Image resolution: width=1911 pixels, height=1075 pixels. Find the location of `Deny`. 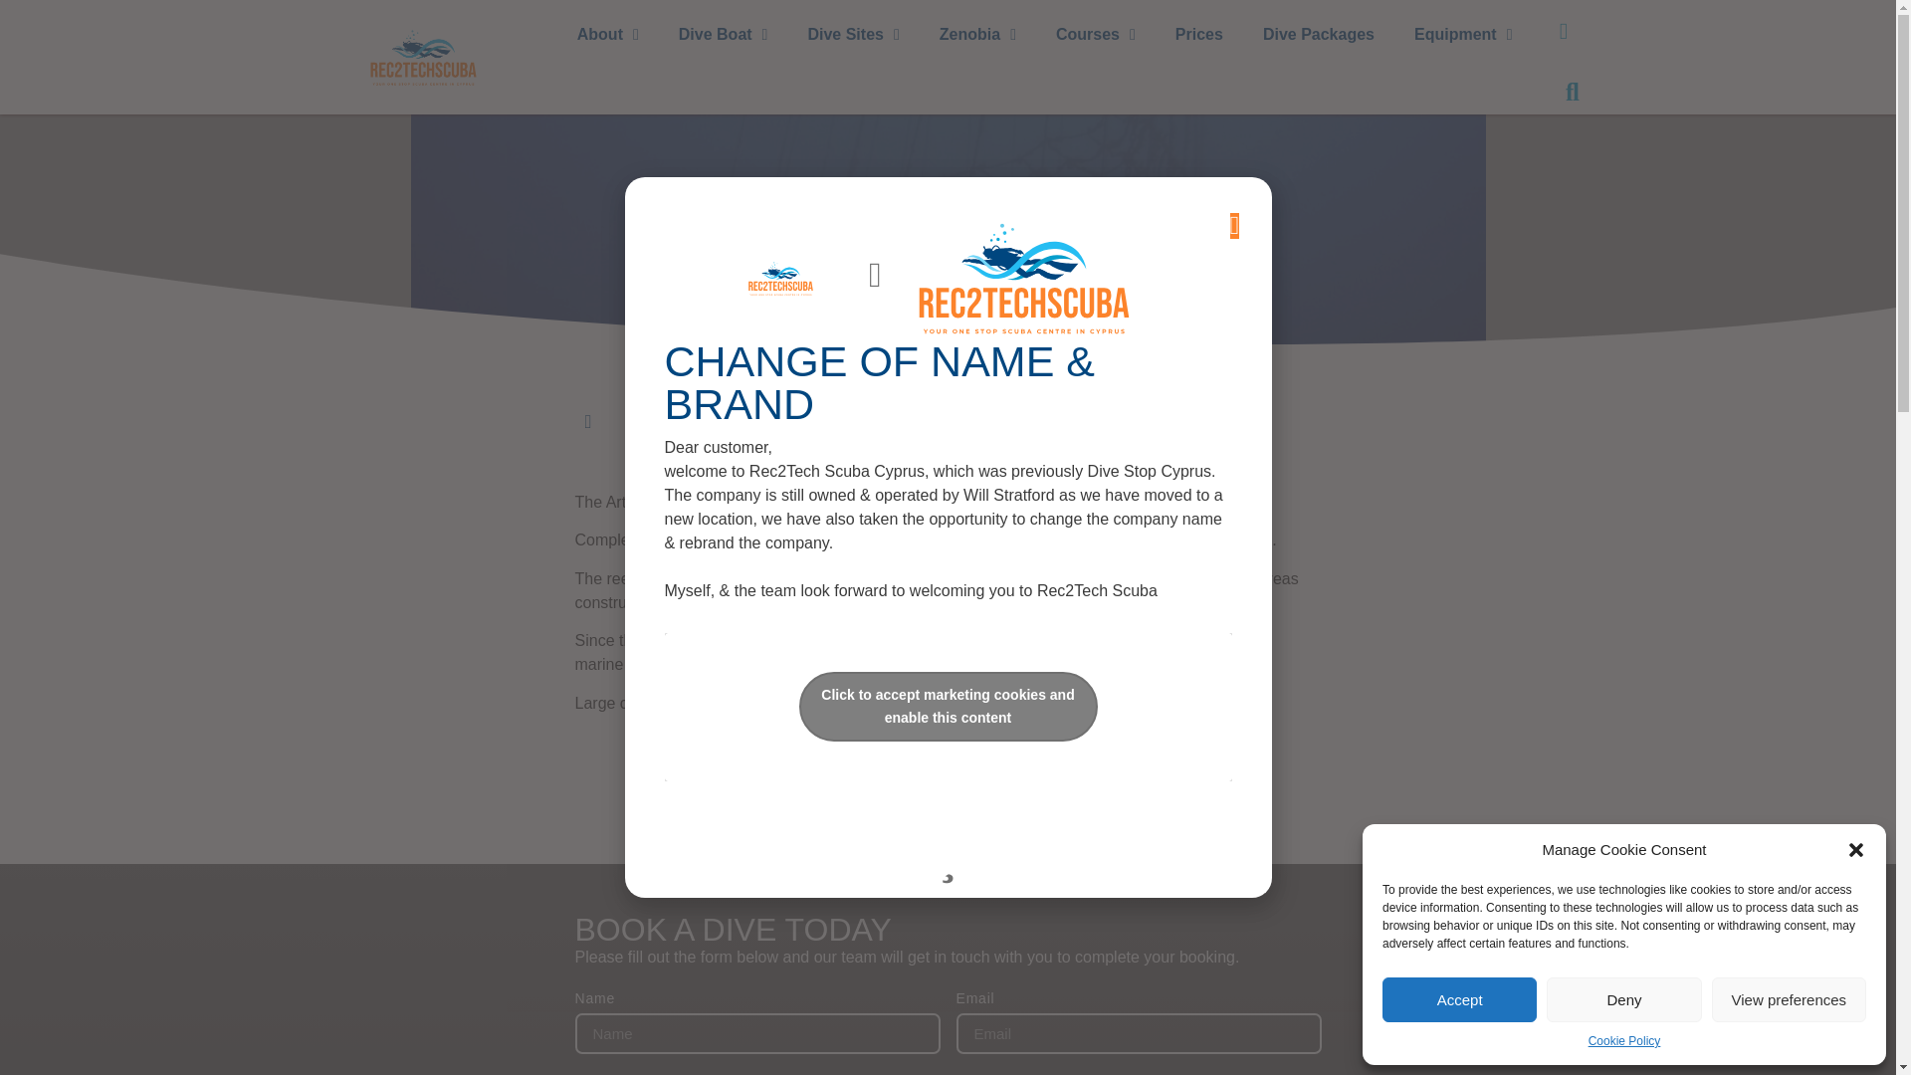

Deny is located at coordinates (1622, 999).